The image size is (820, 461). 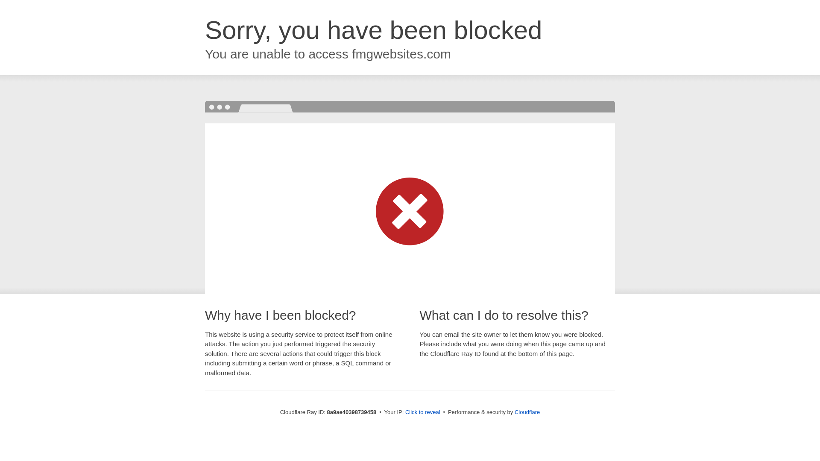 What do you see at coordinates (423, 412) in the screenshot?
I see `Click to reveal` at bounding box center [423, 412].